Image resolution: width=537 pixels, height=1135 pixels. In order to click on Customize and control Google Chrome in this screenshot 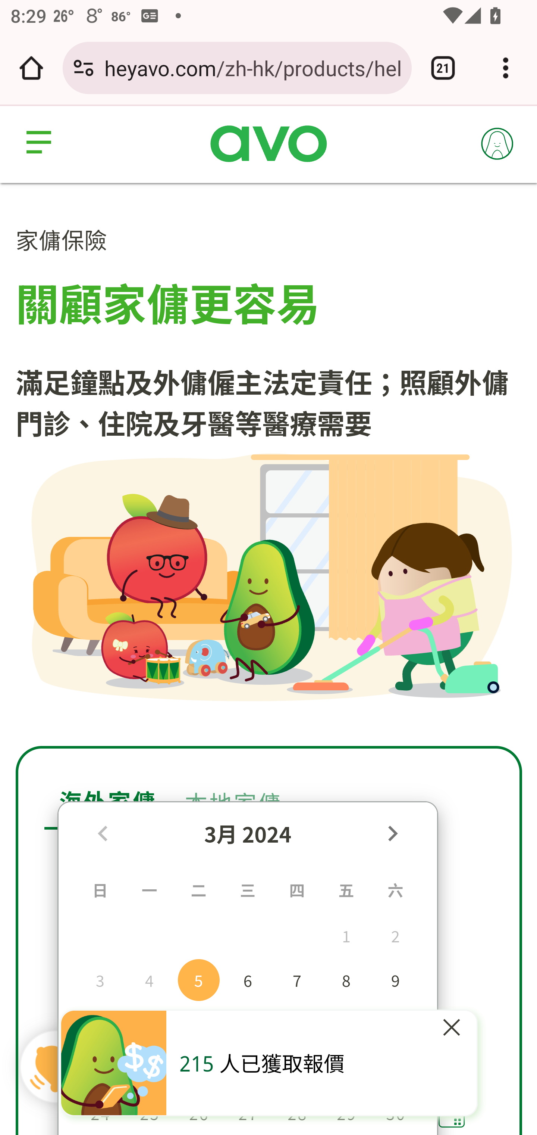, I will do `click(506, 68)`.